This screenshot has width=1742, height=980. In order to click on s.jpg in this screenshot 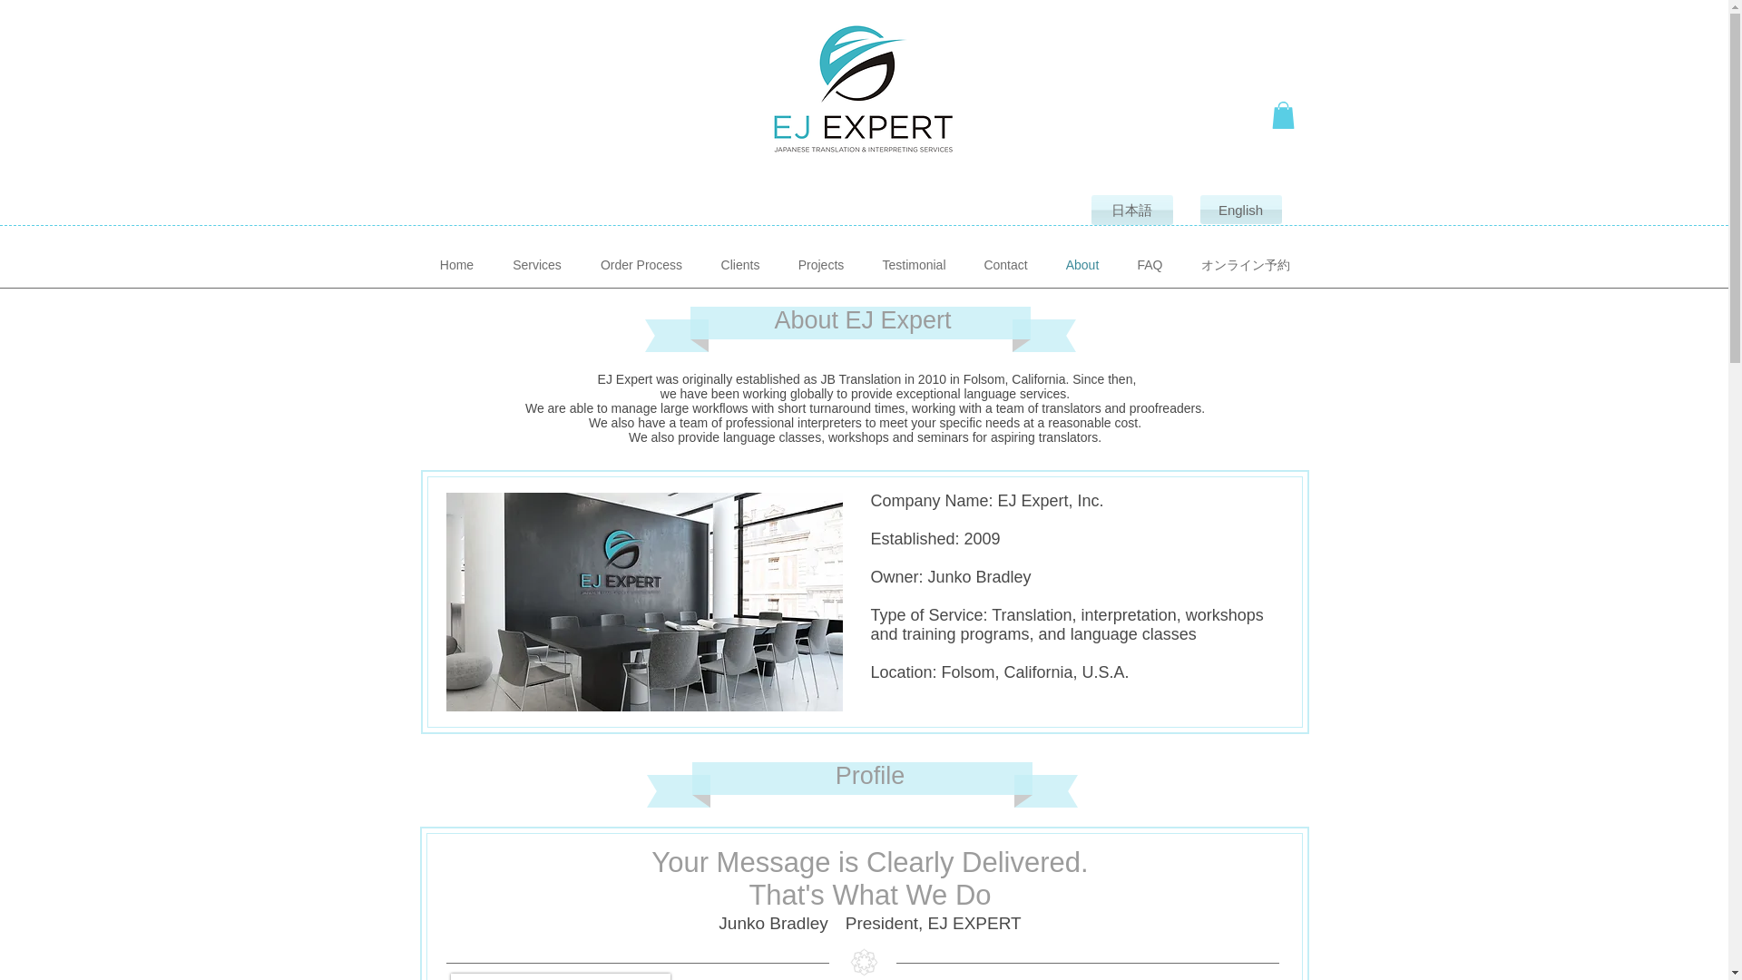, I will do `click(644, 603)`.